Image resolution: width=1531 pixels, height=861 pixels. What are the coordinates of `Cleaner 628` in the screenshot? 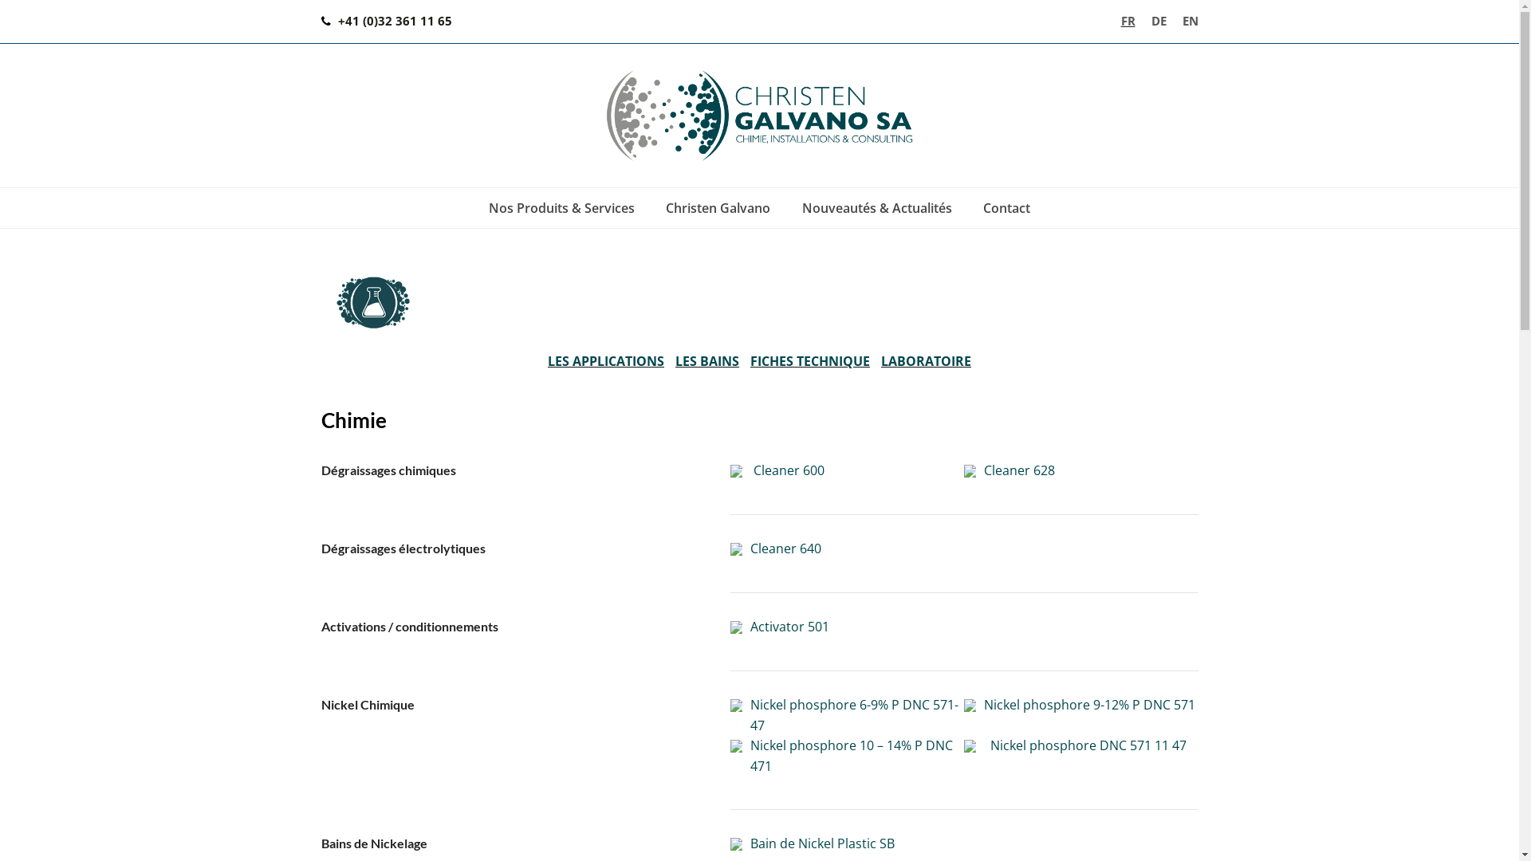 It's located at (1019, 470).